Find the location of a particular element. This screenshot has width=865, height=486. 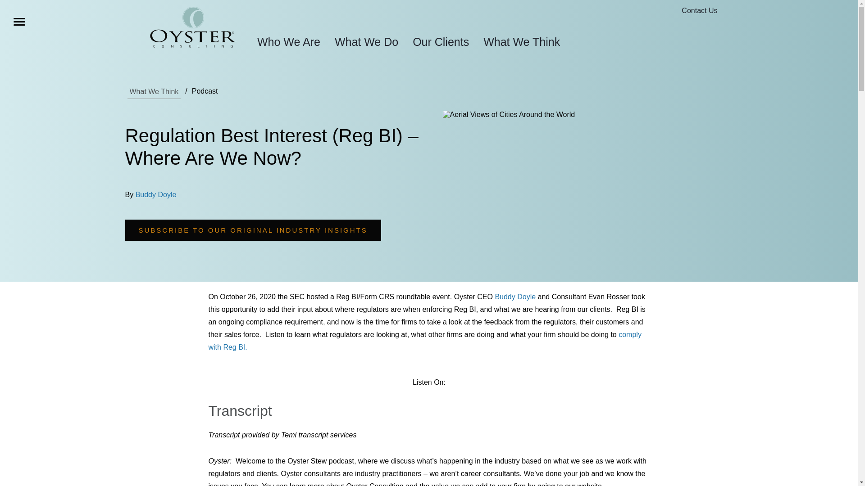

Spotify is located at coordinates (457, 382).